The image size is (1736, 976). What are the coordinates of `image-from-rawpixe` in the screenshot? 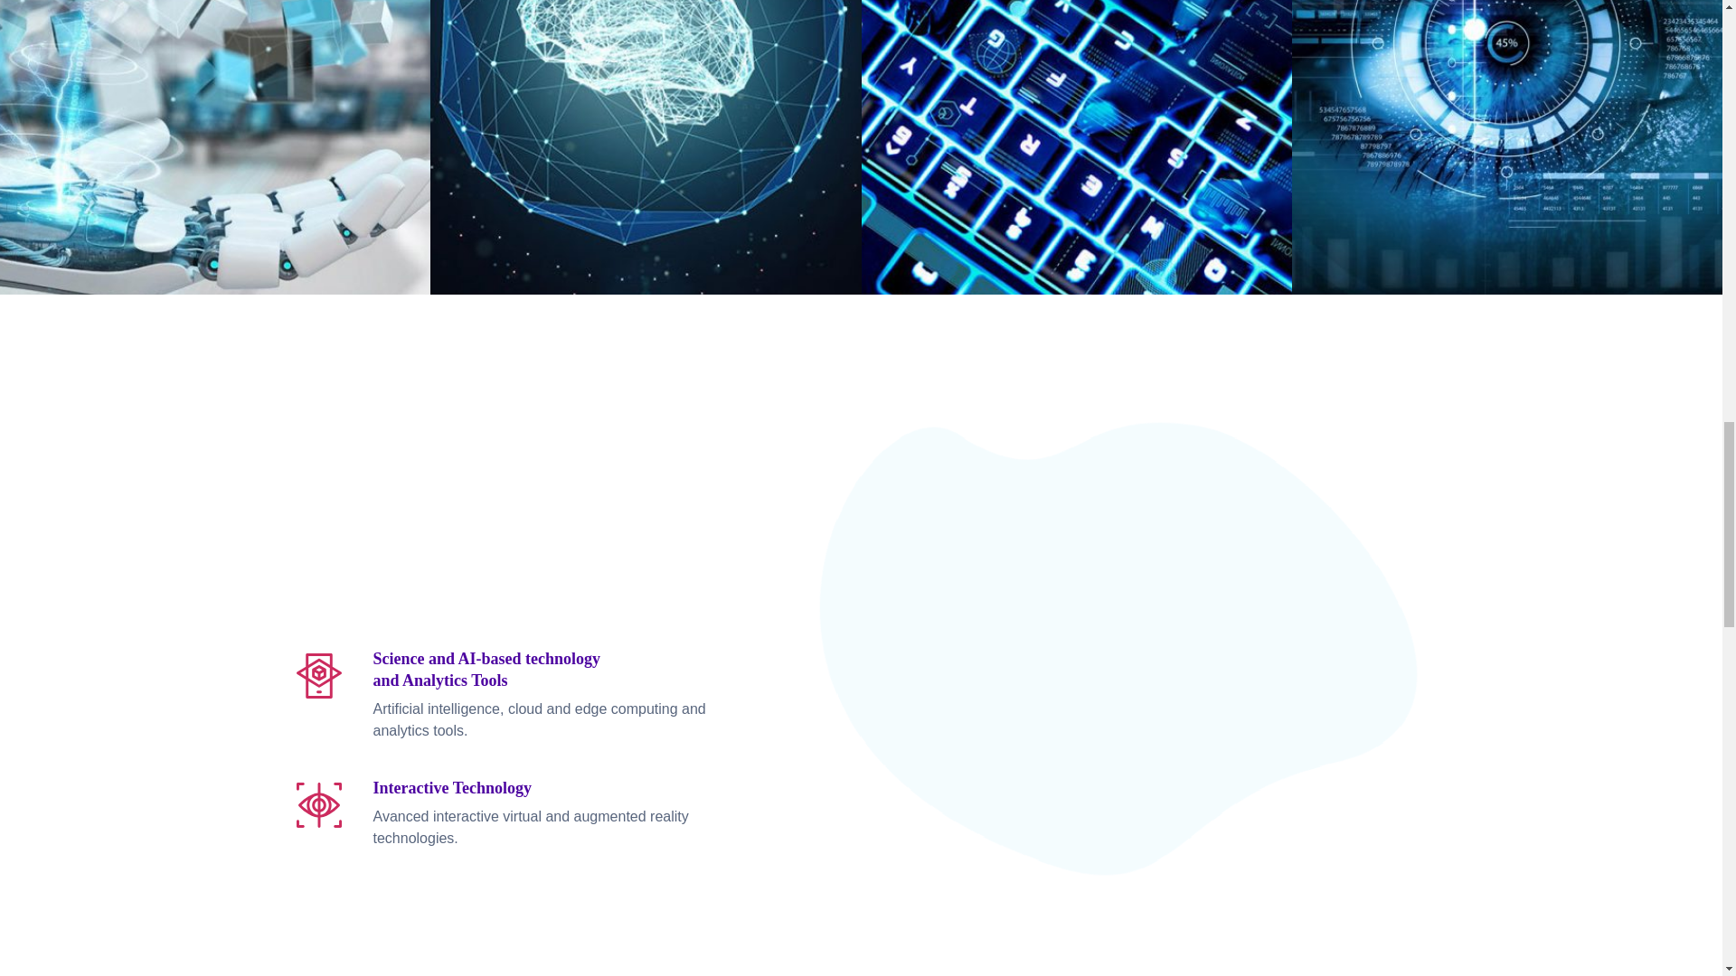 It's located at (1063, 139).